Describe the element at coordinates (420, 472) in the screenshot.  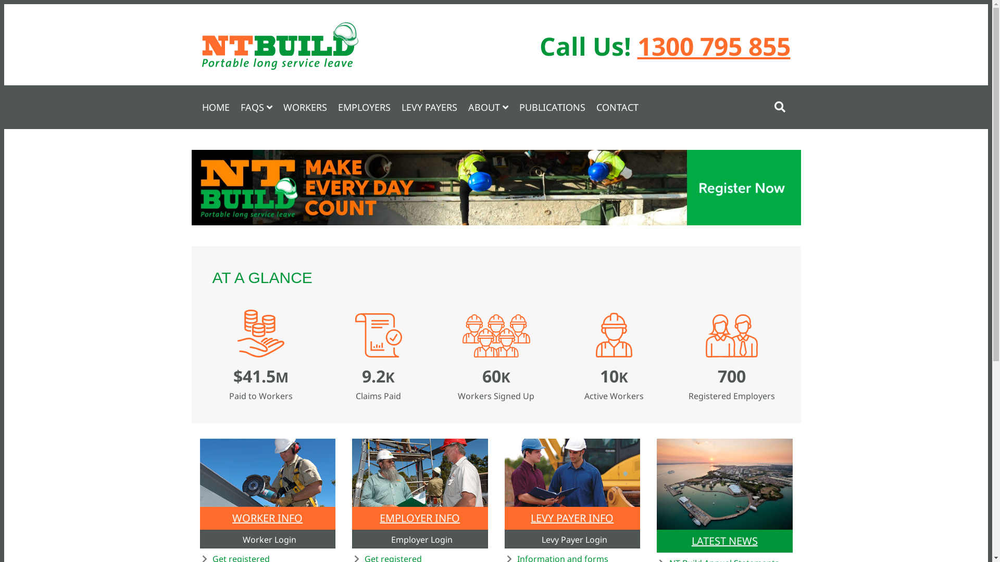
I see `employer` at that location.